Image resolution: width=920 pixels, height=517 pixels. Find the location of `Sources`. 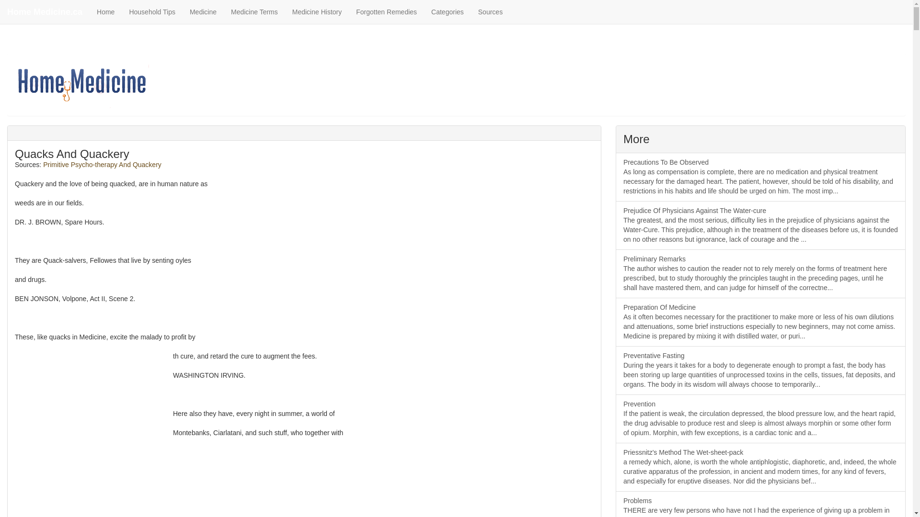

Sources is located at coordinates (490, 11).